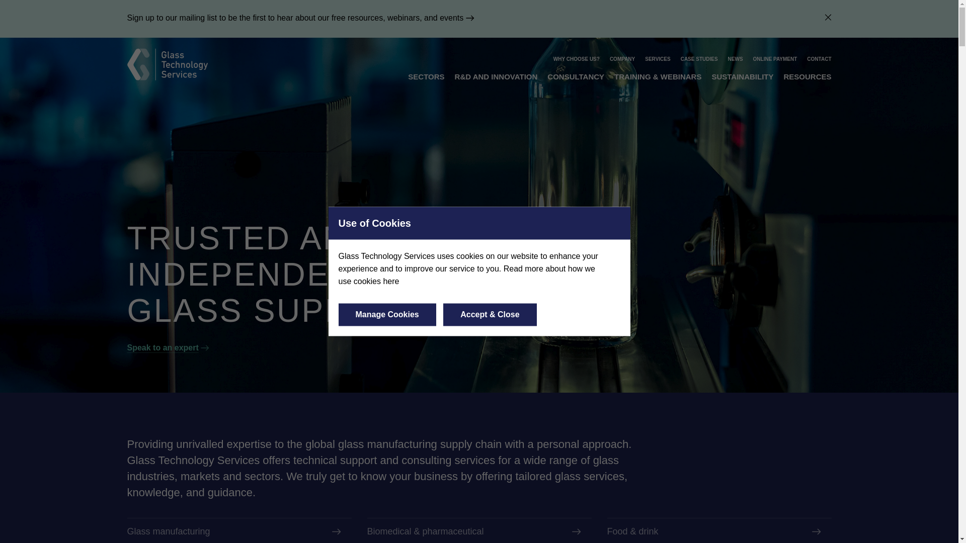  Describe the element at coordinates (577, 59) in the screenshot. I see `WHY CHOOSE US?` at that location.